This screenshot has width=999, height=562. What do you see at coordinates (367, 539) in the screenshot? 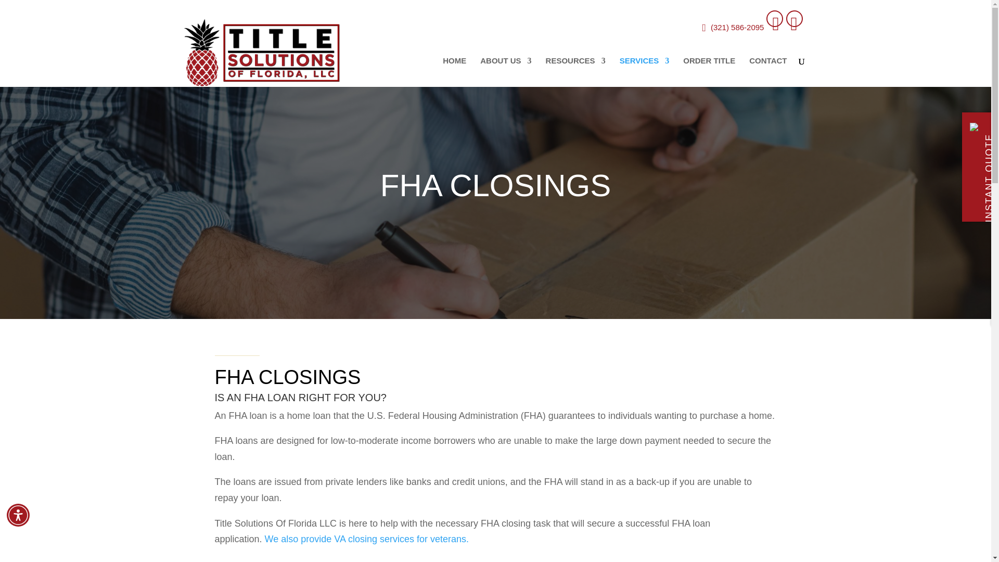
I see `VA Closings` at bounding box center [367, 539].